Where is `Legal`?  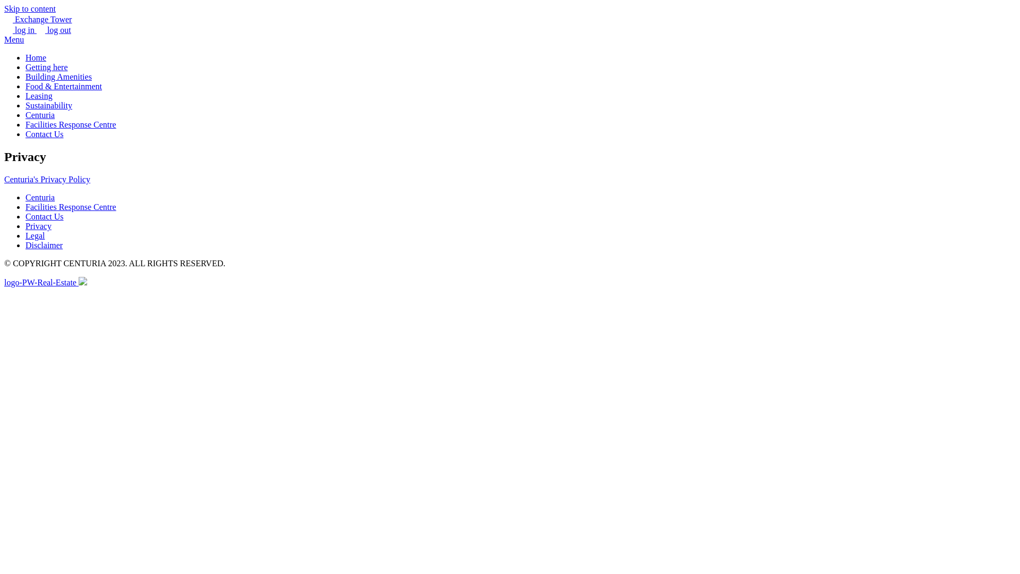 Legal is located at coordinates (35, 236).